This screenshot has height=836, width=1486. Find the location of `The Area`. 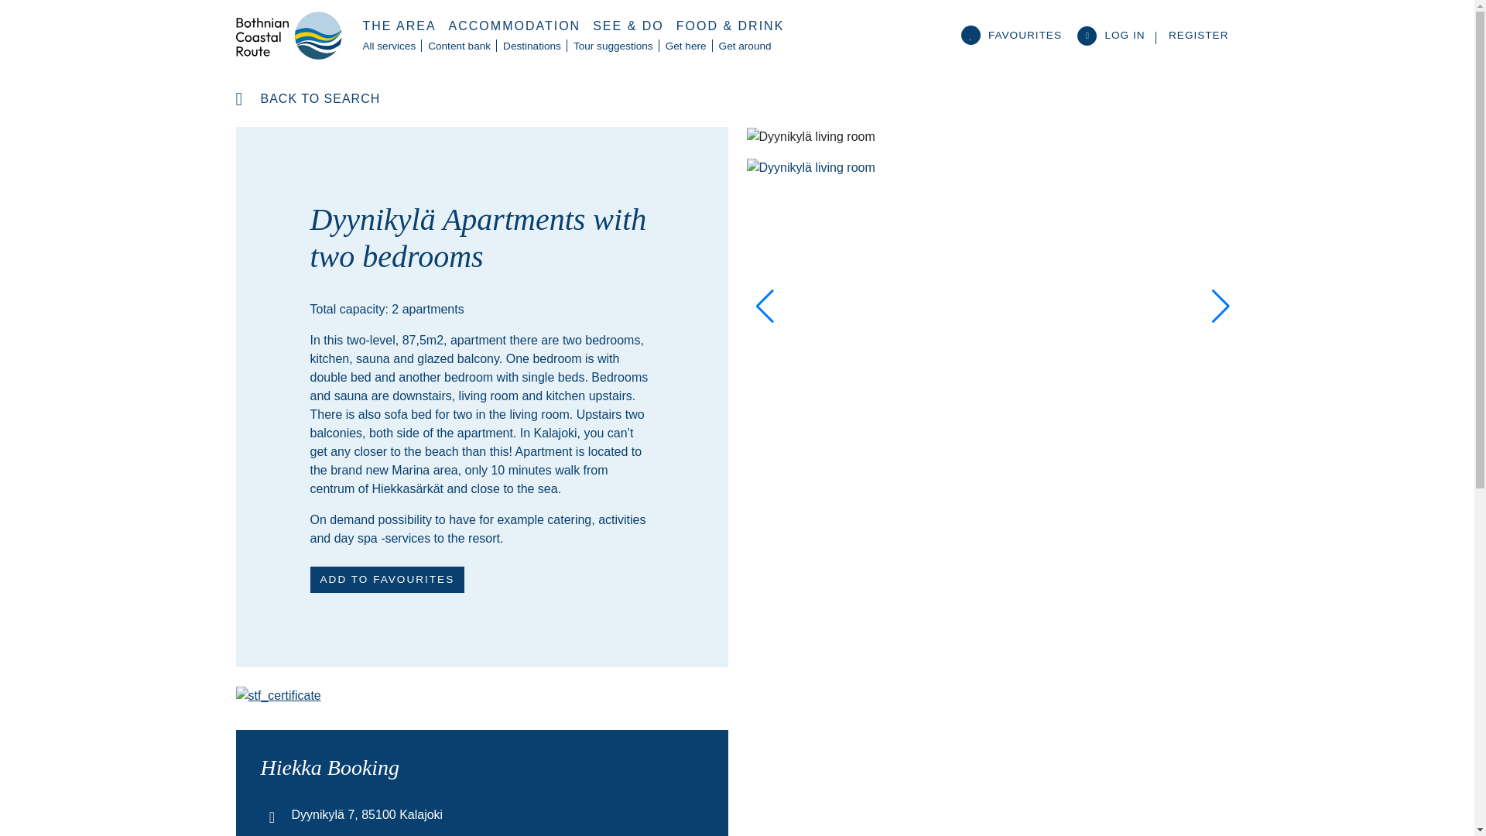

The Area is located at coordinates (399, 26).